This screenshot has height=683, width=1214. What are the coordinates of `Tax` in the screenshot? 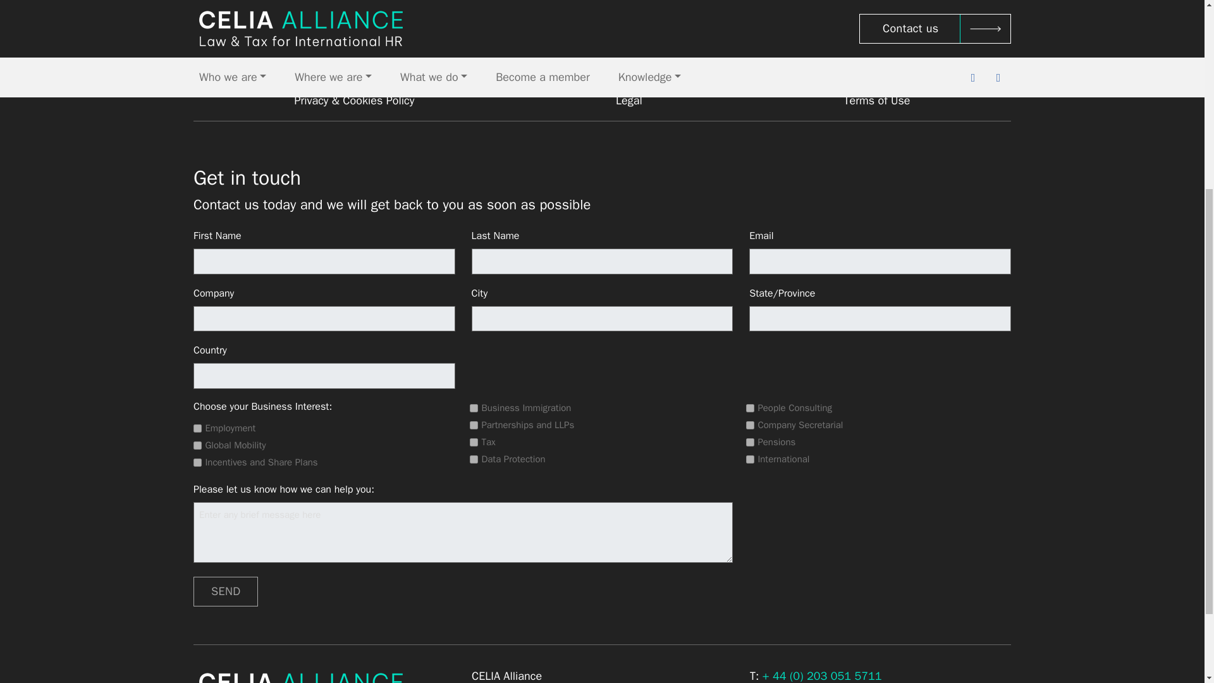 It's located at (474, 443).